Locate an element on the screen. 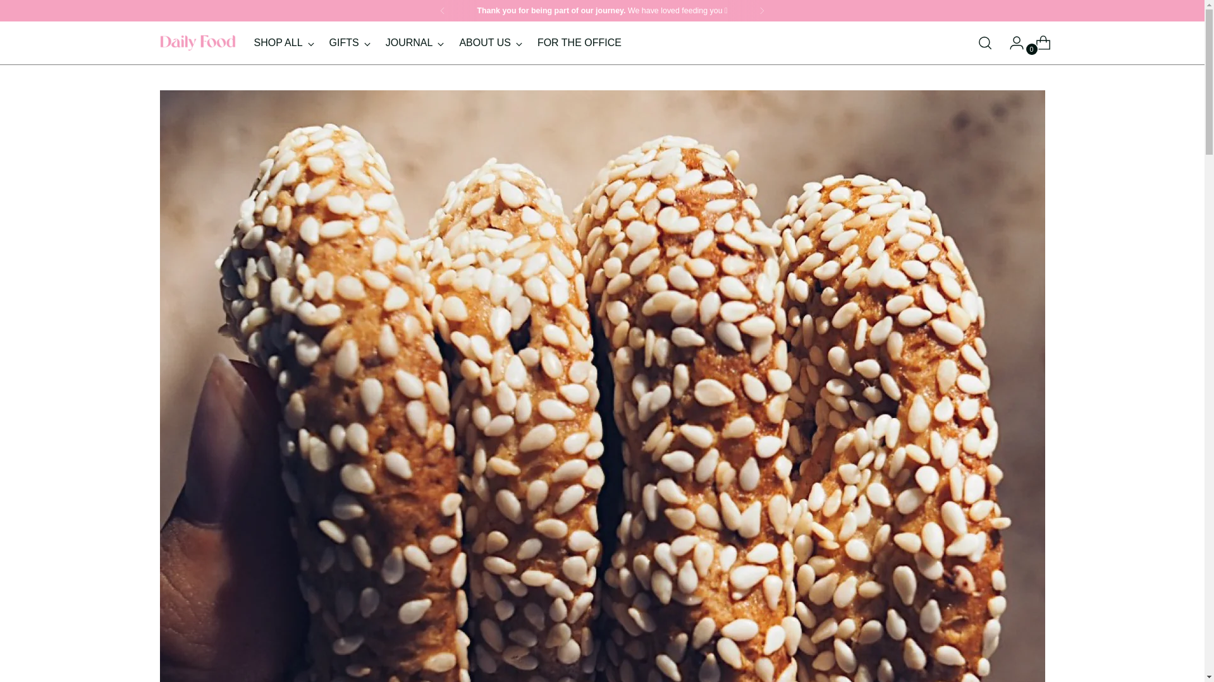 Image resolution: width=1214 pixels, height=682 pixels. GIFTS is located at coordinates (442, 10).